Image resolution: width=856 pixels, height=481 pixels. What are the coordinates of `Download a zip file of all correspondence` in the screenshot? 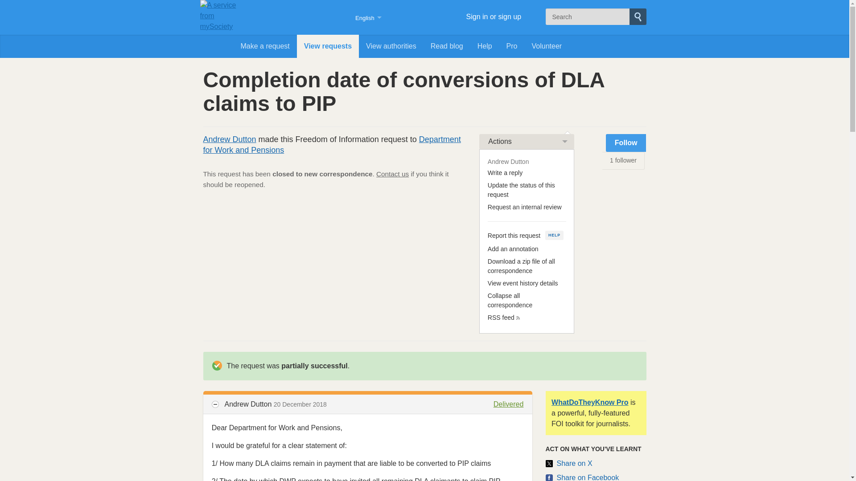 It's located at (521, 265).